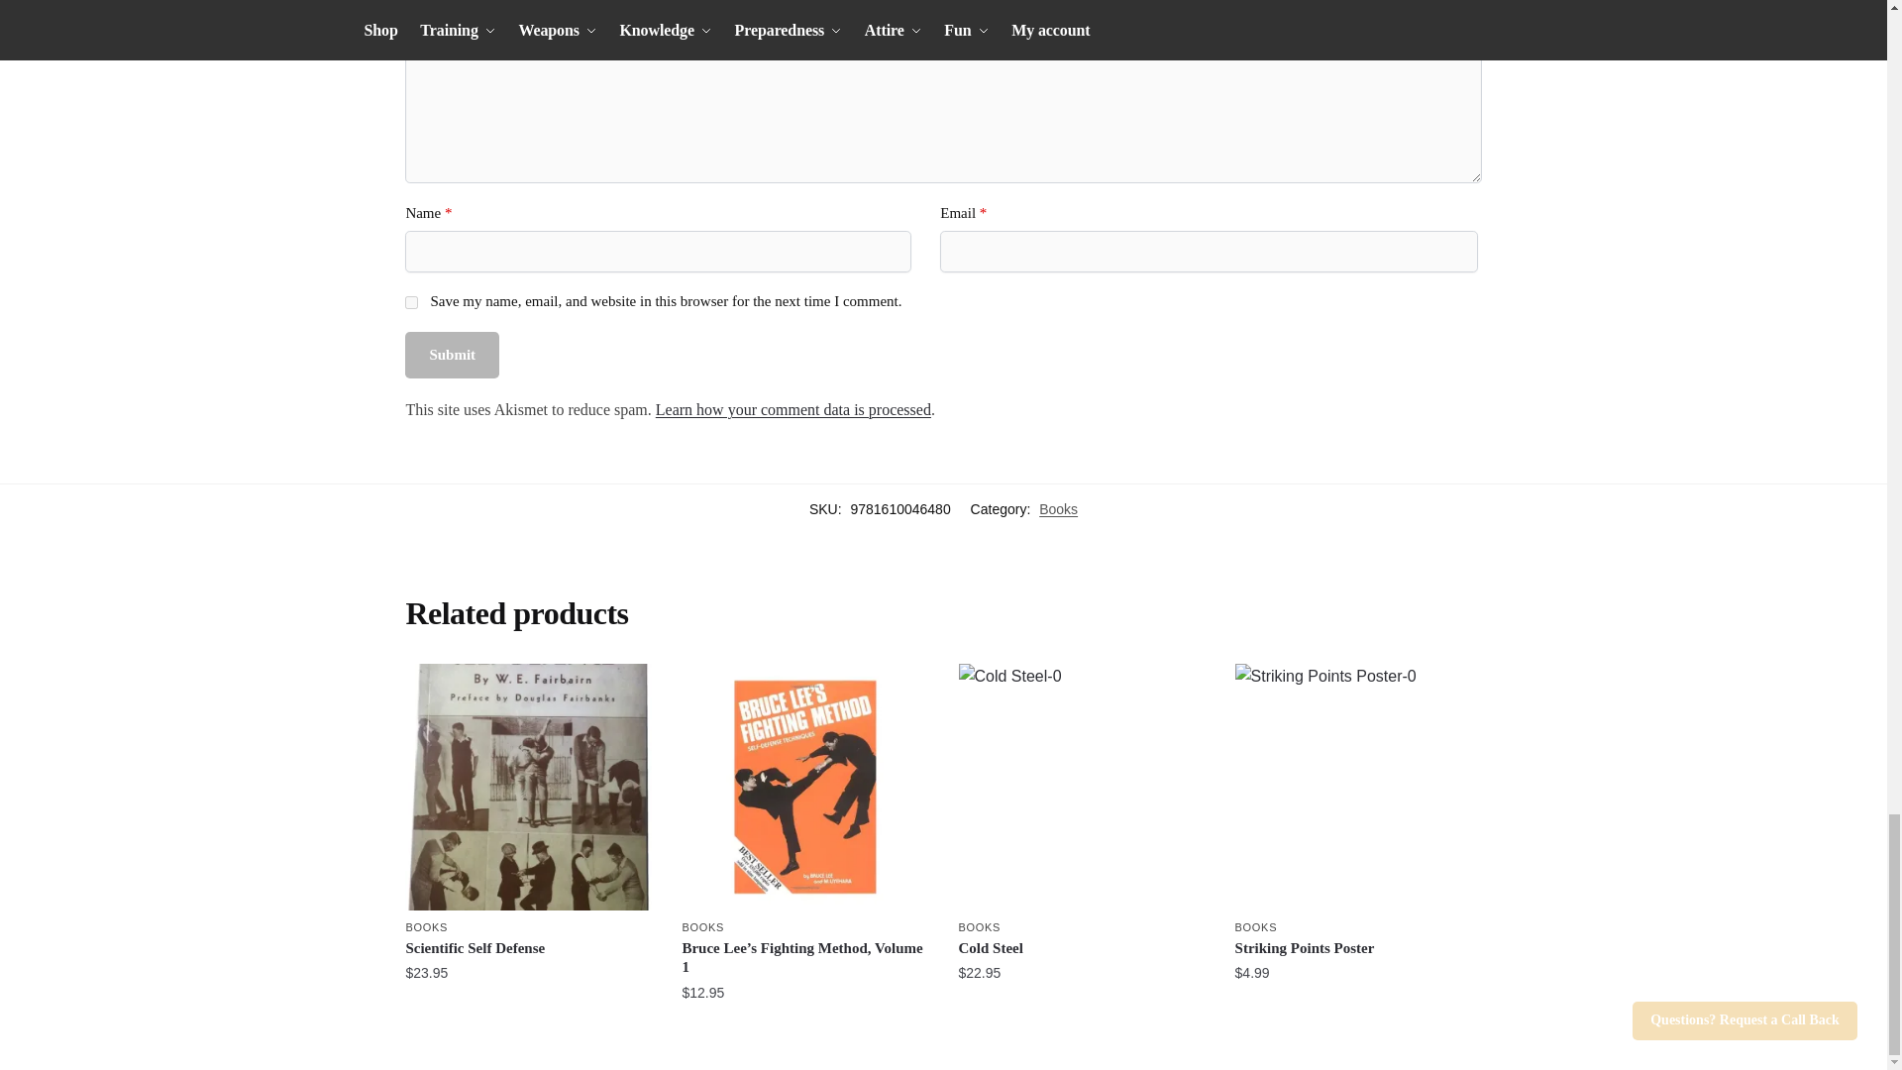 The width and height of the screenshot is (1902, 1070). I want to click on Submit, so click(452, 355).